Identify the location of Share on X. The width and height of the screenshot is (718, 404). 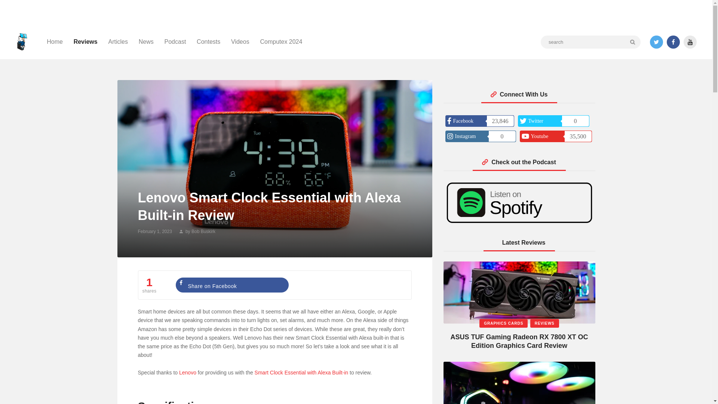
(347, 285).